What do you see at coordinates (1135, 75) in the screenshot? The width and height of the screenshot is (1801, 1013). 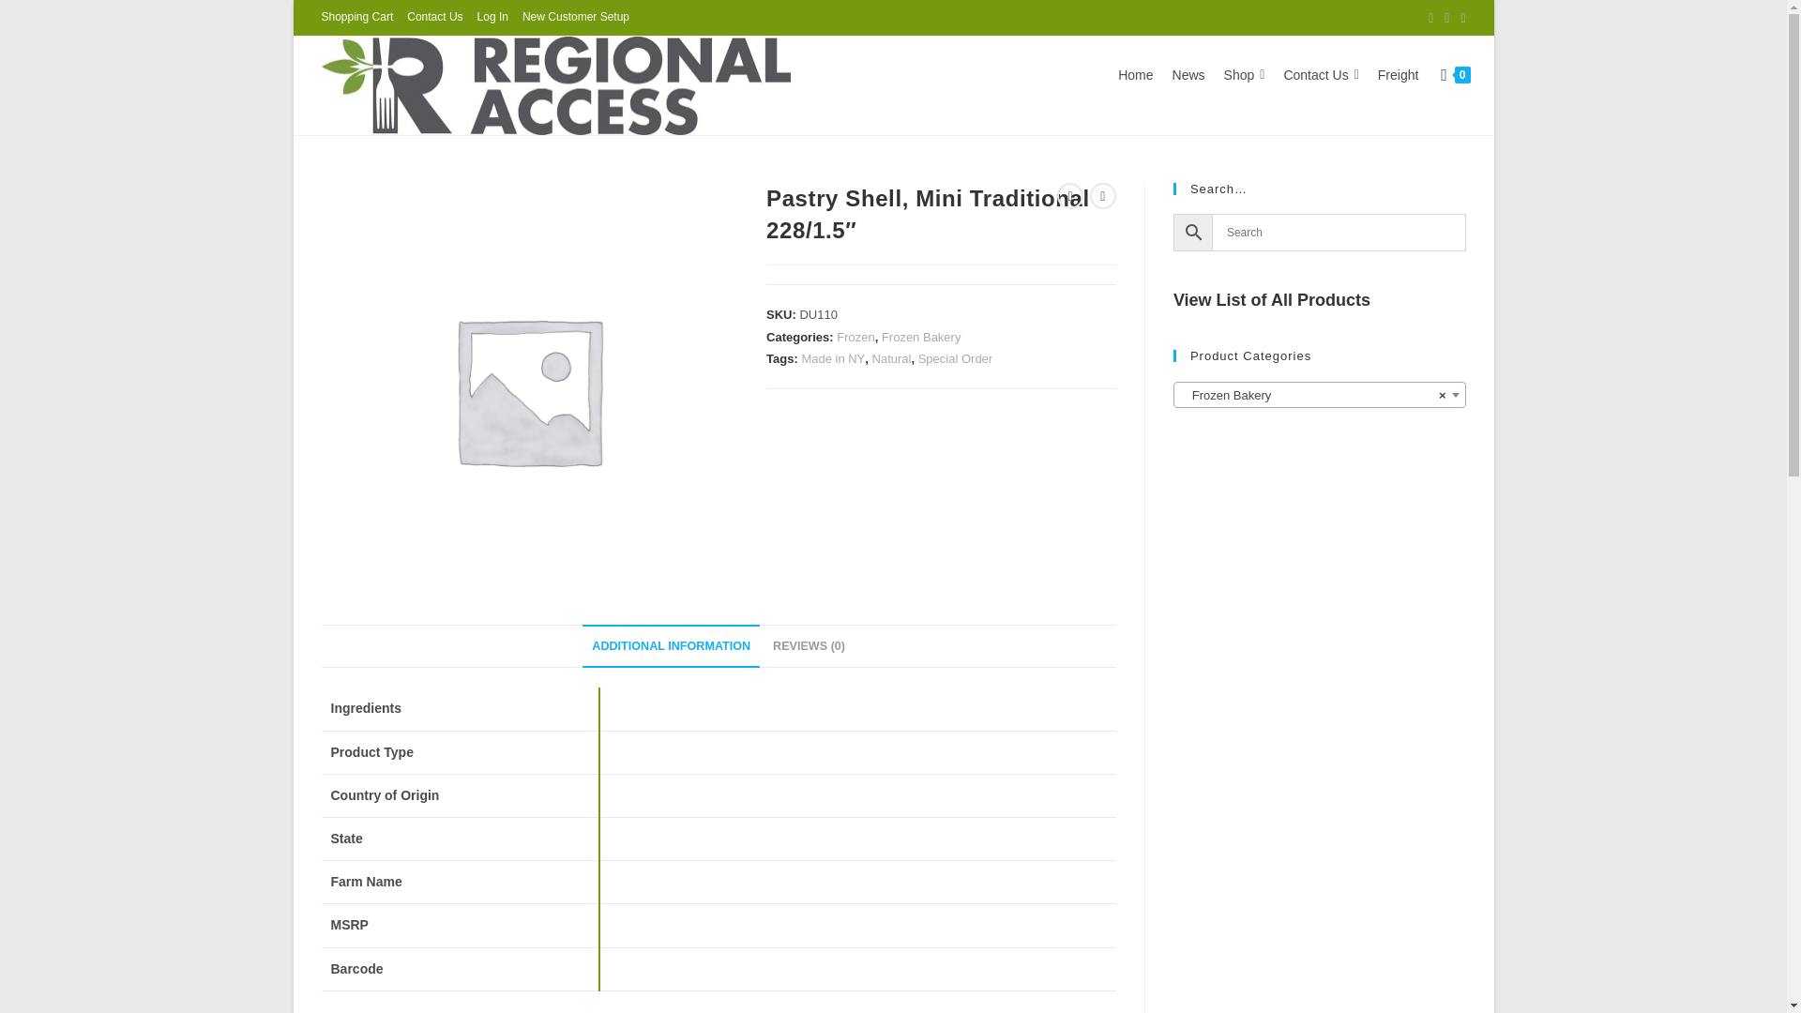 I see `Home` at bounding box center [1135, 75].